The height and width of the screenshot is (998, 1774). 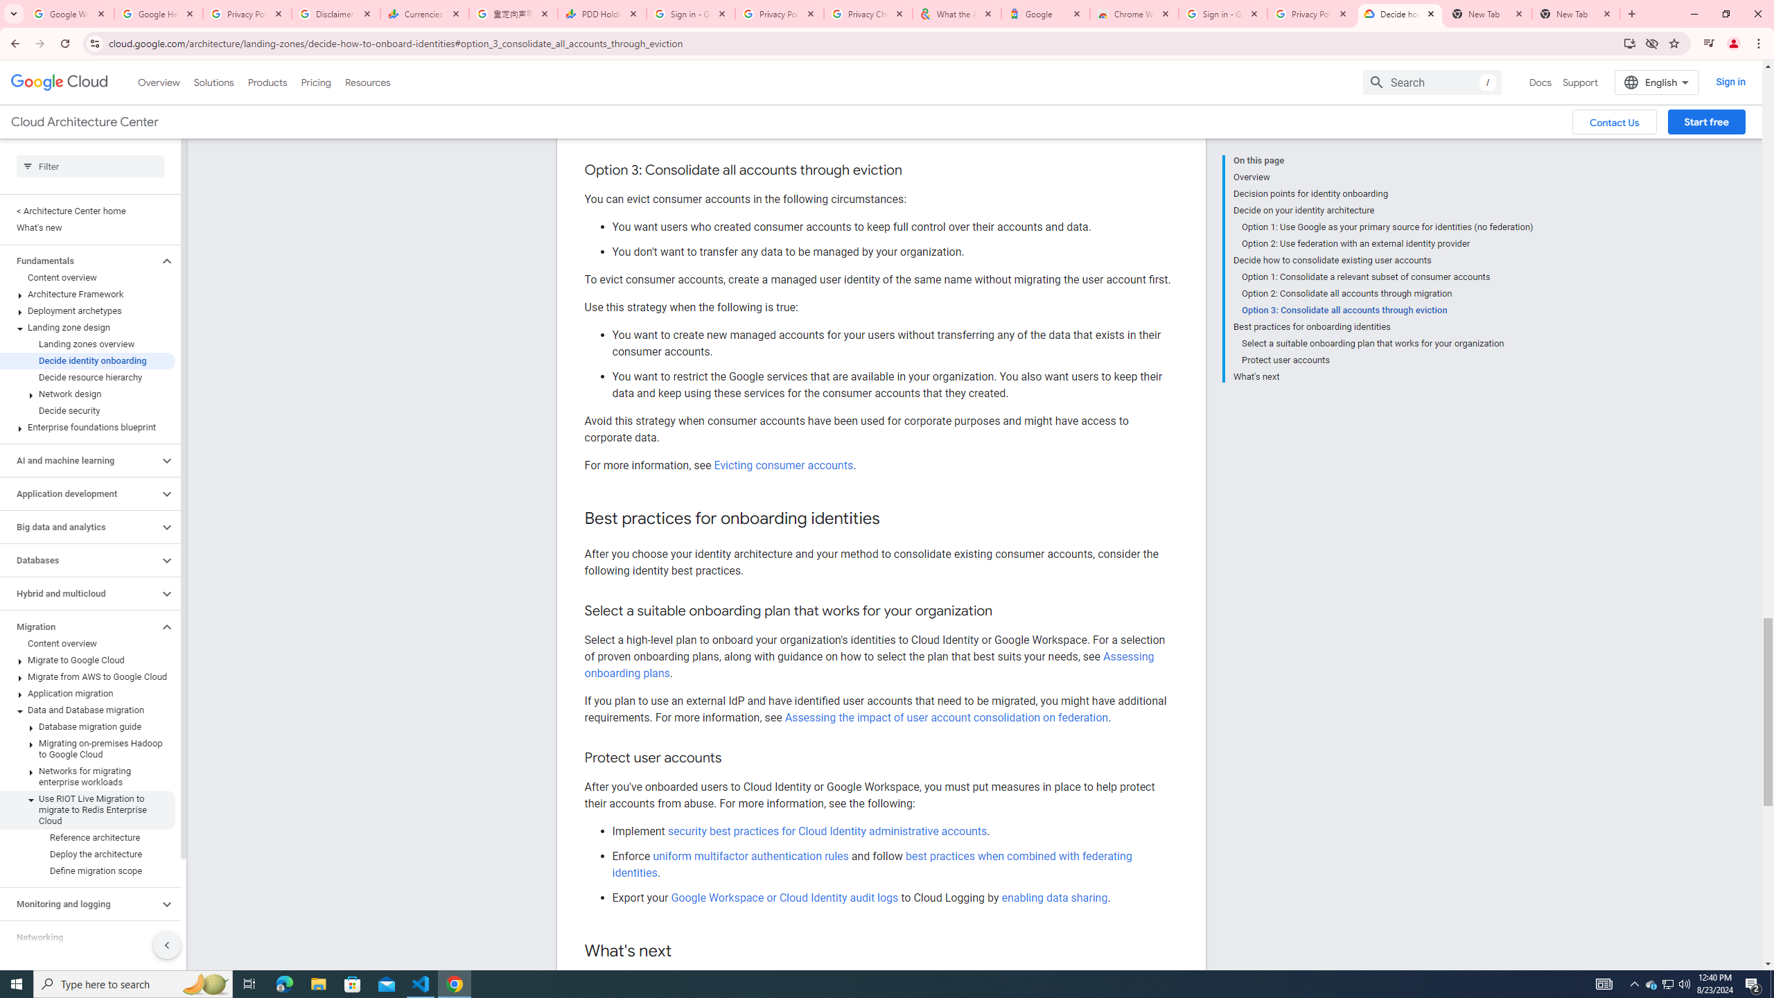 I want to click on Protect user accounts, so click(x=1387, y=360).